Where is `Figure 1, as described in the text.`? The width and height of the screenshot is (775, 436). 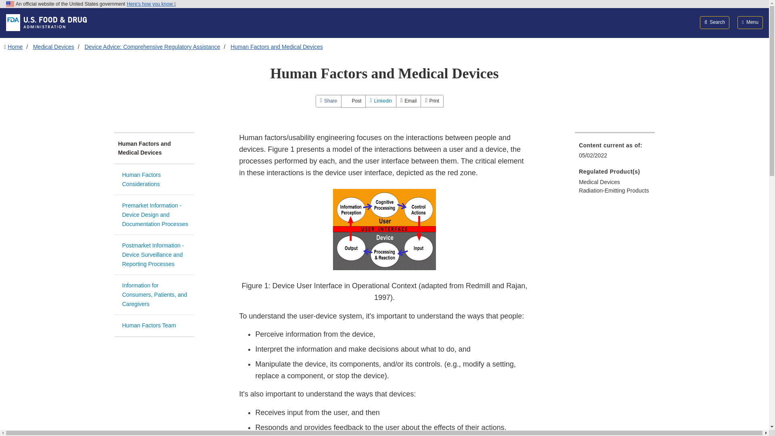 Figure 1, as described in the text. is located at coordinates (384, 229).